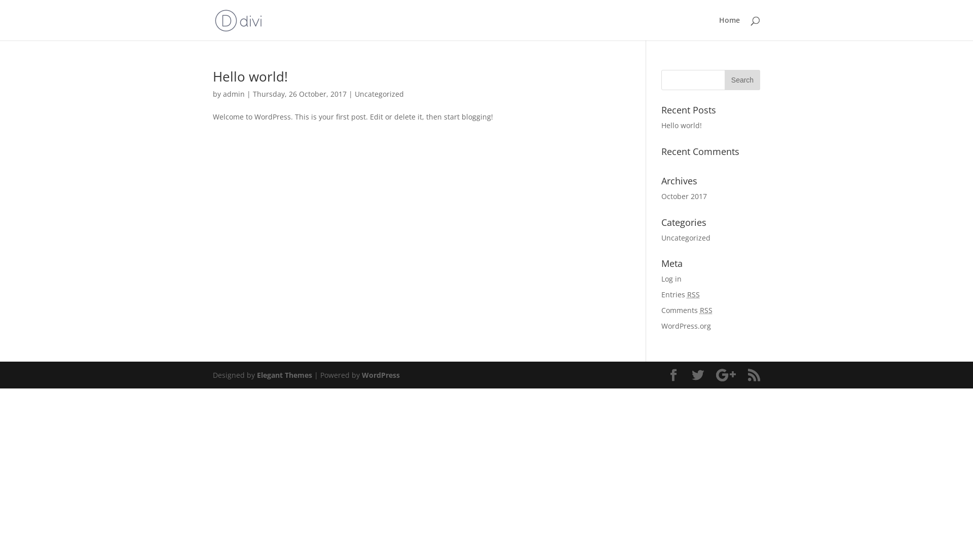 The height and width of the screenshot is (547, 973). What do you see at coordinates (687, 310) in the screenshot?
I see `Comments RSS` at bounding box center [687, 310].